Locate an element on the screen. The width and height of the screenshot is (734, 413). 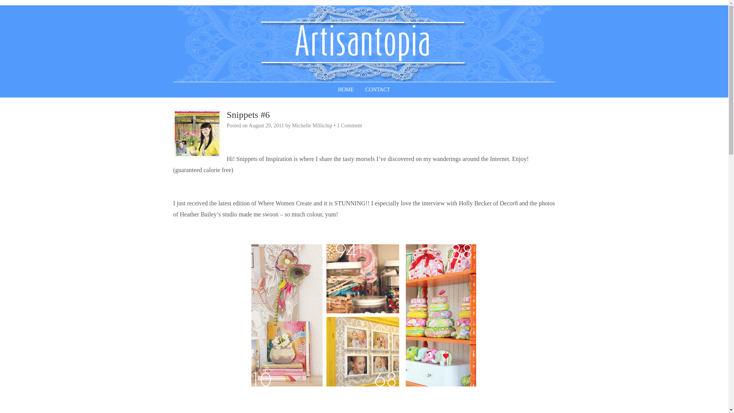
CONTACT is located at coordinates (378, 89).